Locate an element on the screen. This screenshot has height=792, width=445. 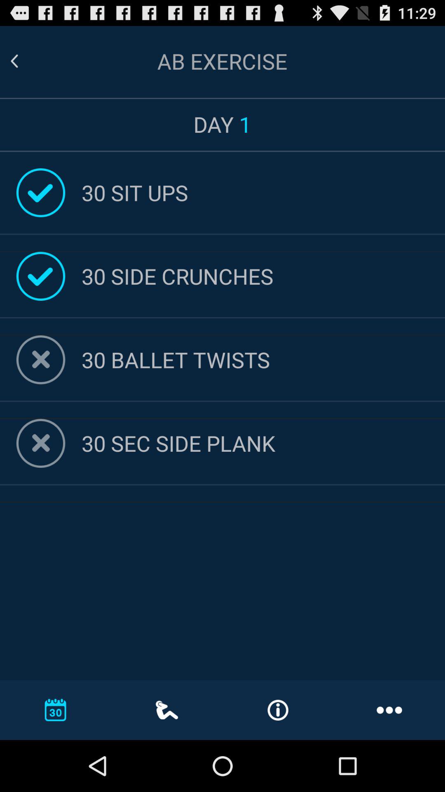
click on 30 sit ups above 30 side crunches is located at coordinates (263, 192).